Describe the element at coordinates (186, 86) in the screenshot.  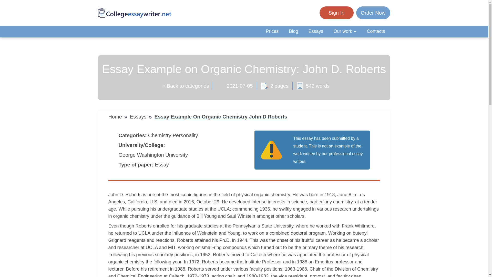
I see `Back to categories` at that location.